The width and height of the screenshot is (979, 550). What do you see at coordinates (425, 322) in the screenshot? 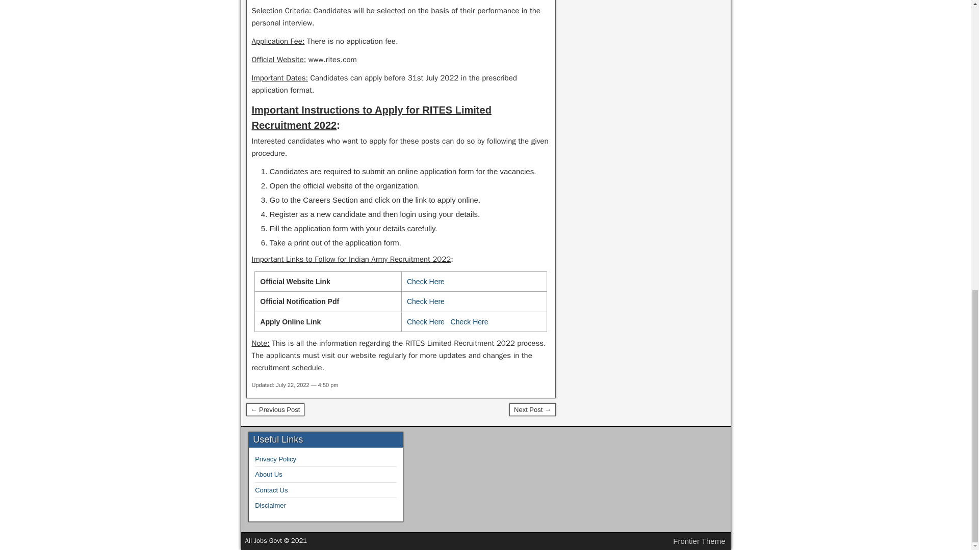
I see `Check Here` at bounding box center [425, 322].